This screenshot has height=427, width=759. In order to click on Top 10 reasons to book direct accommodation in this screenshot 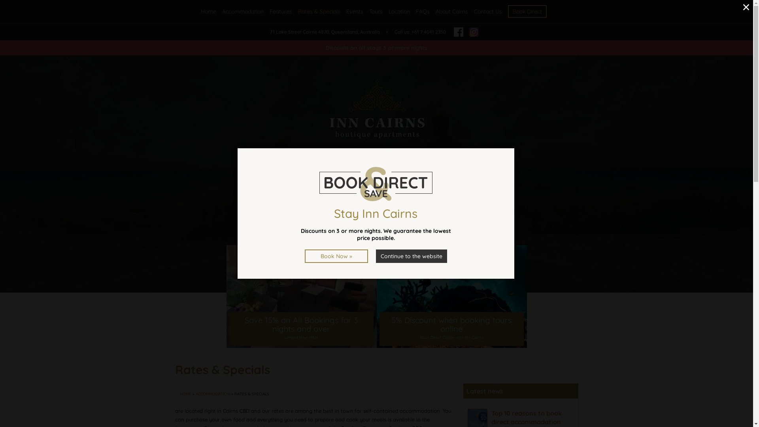, I will do `click(526, 418)`.